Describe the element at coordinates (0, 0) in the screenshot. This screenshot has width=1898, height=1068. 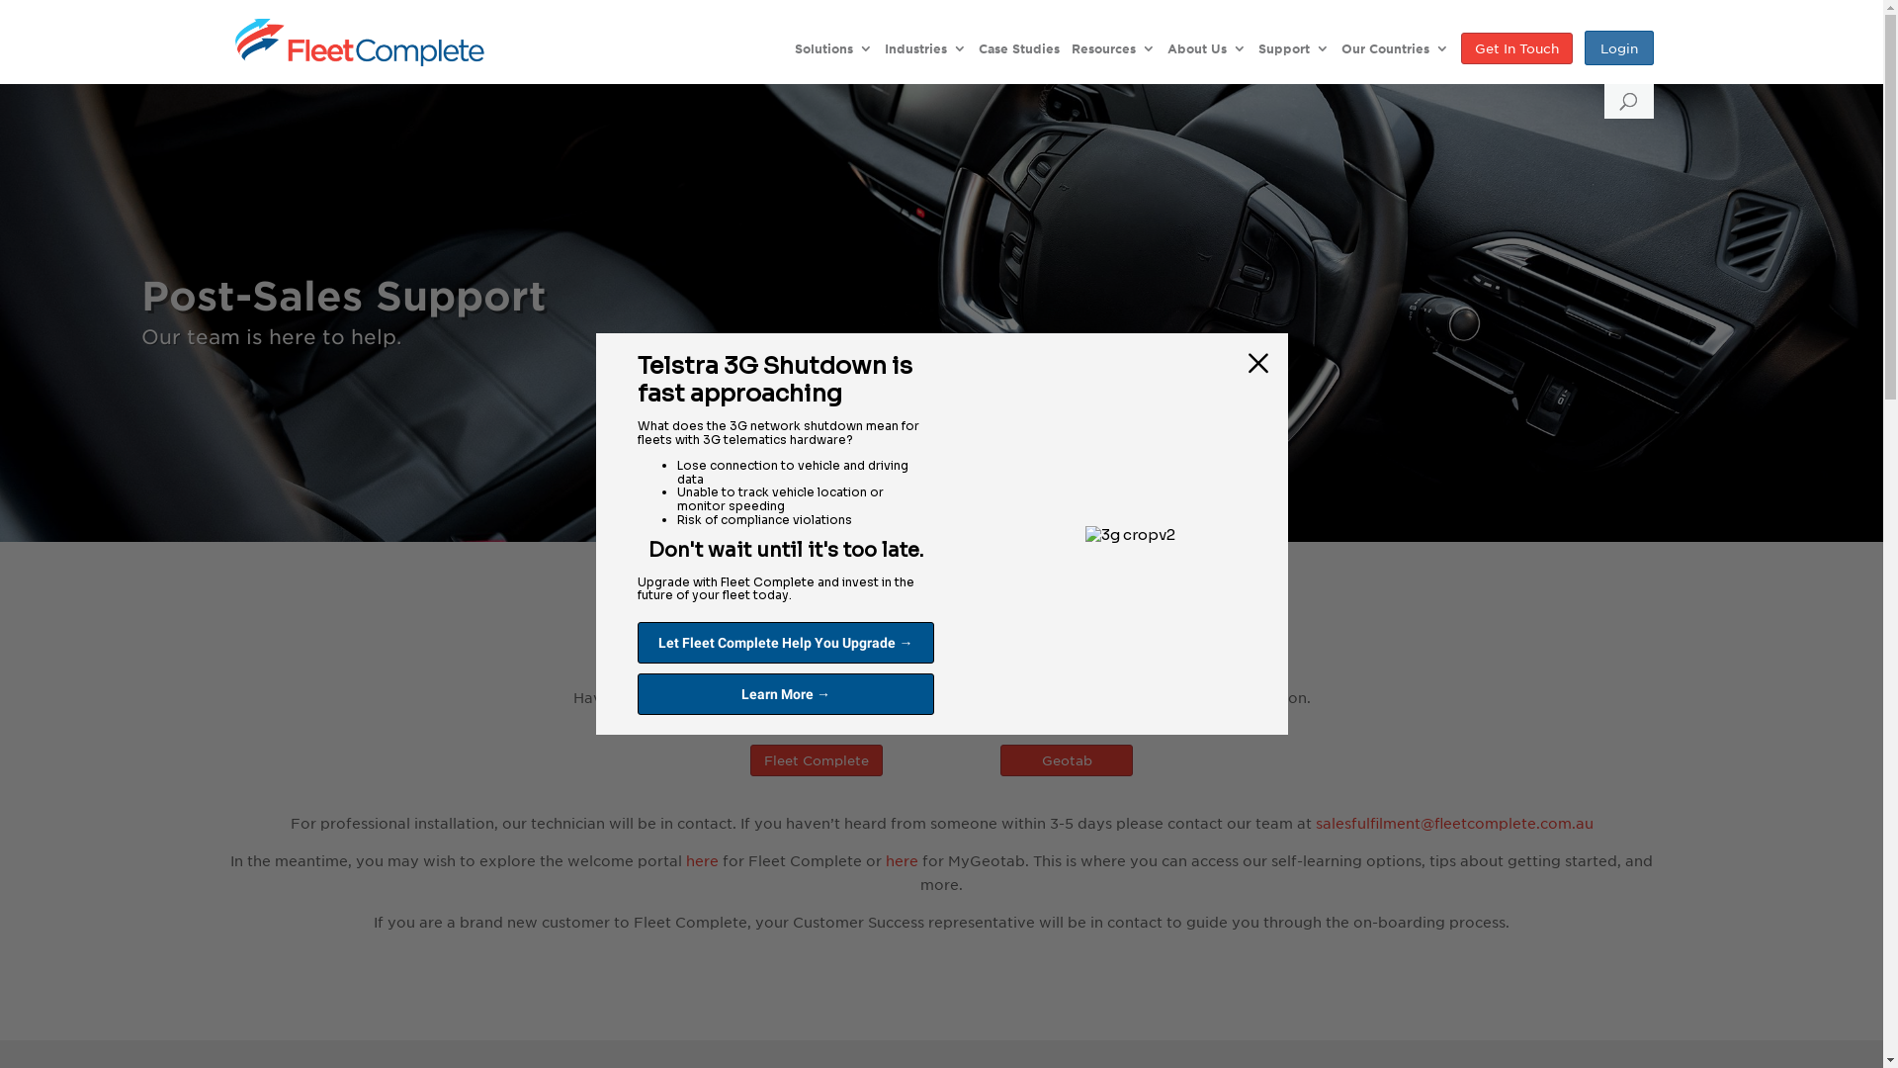
I see `Skip to content` at that location.